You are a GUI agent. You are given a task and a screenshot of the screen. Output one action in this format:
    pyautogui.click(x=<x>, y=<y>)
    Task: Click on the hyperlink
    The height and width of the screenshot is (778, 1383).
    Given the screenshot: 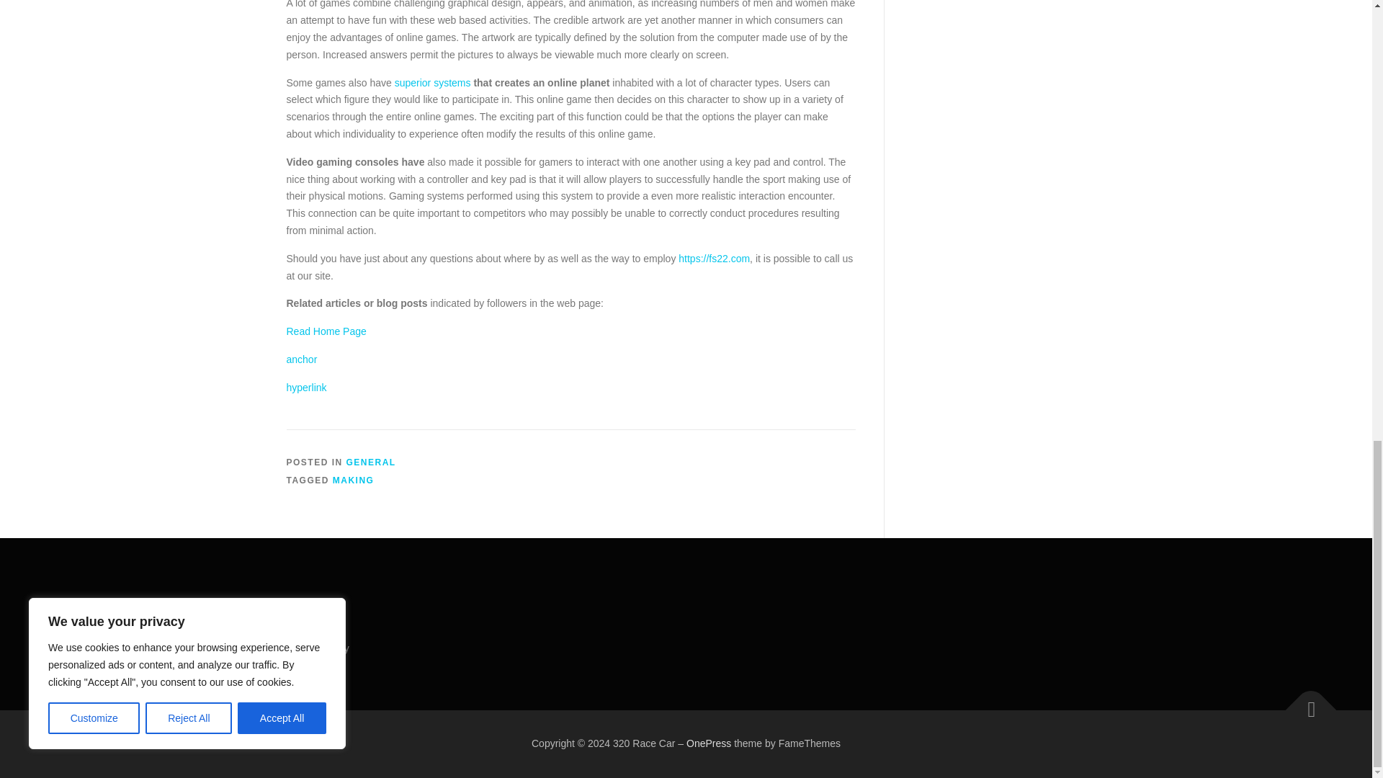 What is the action you would take?
    pyautogui.click(x=306, y=388)
    